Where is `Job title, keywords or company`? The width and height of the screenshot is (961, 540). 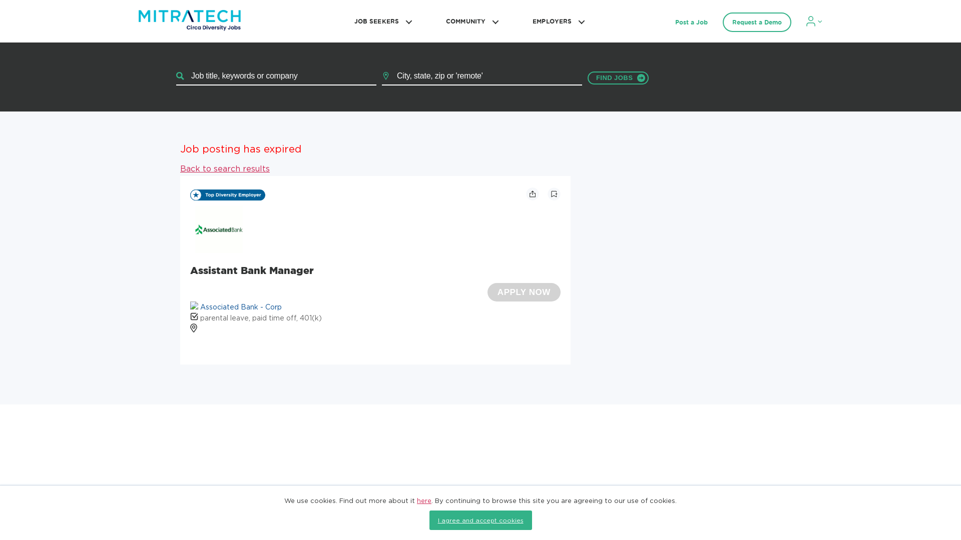
Job title, keywords or company is located at coordinates (276, 76).